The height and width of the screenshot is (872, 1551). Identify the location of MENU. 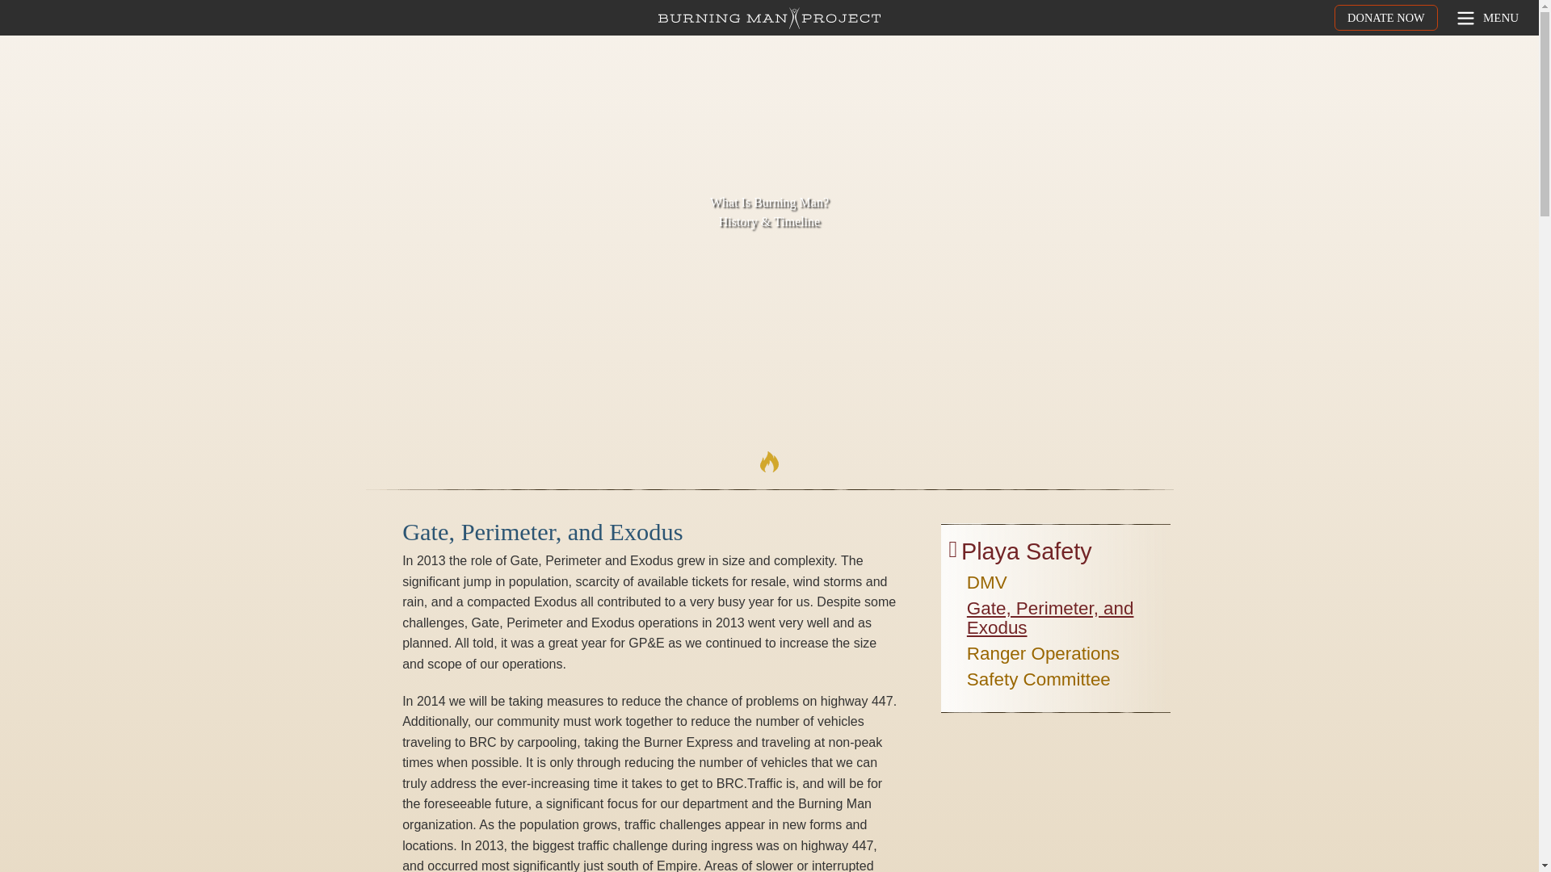
(1486, 18).